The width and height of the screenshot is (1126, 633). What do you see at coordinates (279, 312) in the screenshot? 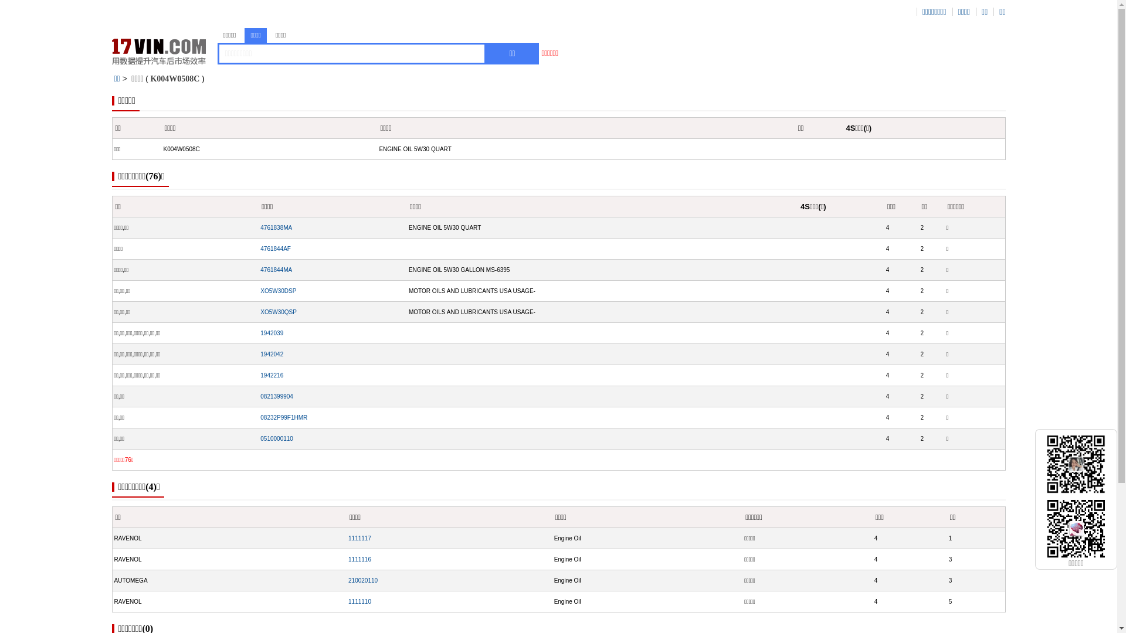
I see `XO5W30QSP` at bounding box center [279, 312].